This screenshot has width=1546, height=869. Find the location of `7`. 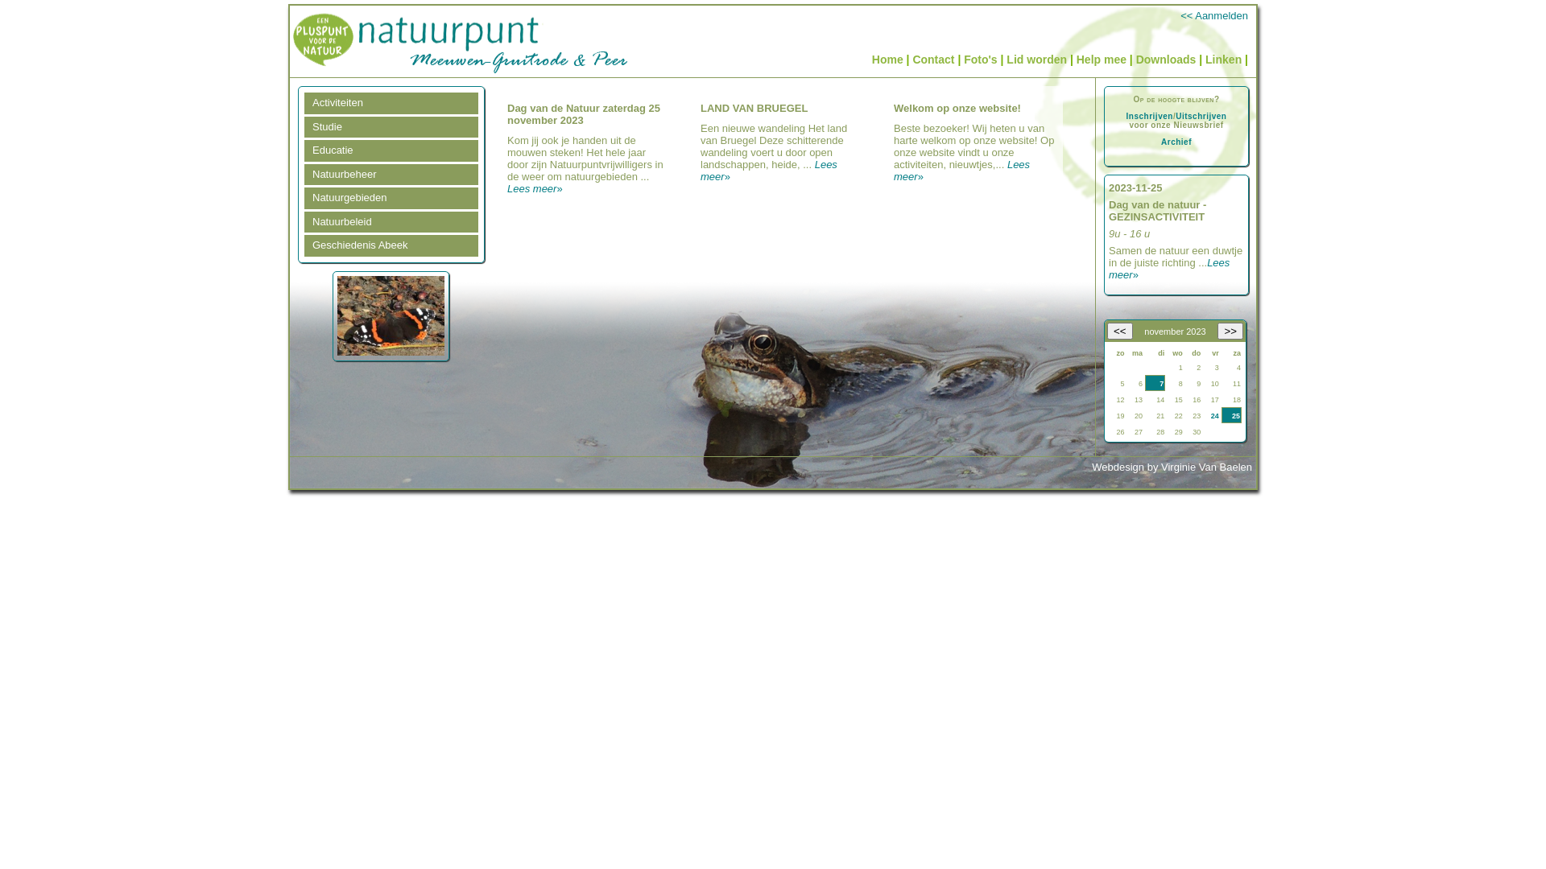

7 is located at coordinates (1161, 384).